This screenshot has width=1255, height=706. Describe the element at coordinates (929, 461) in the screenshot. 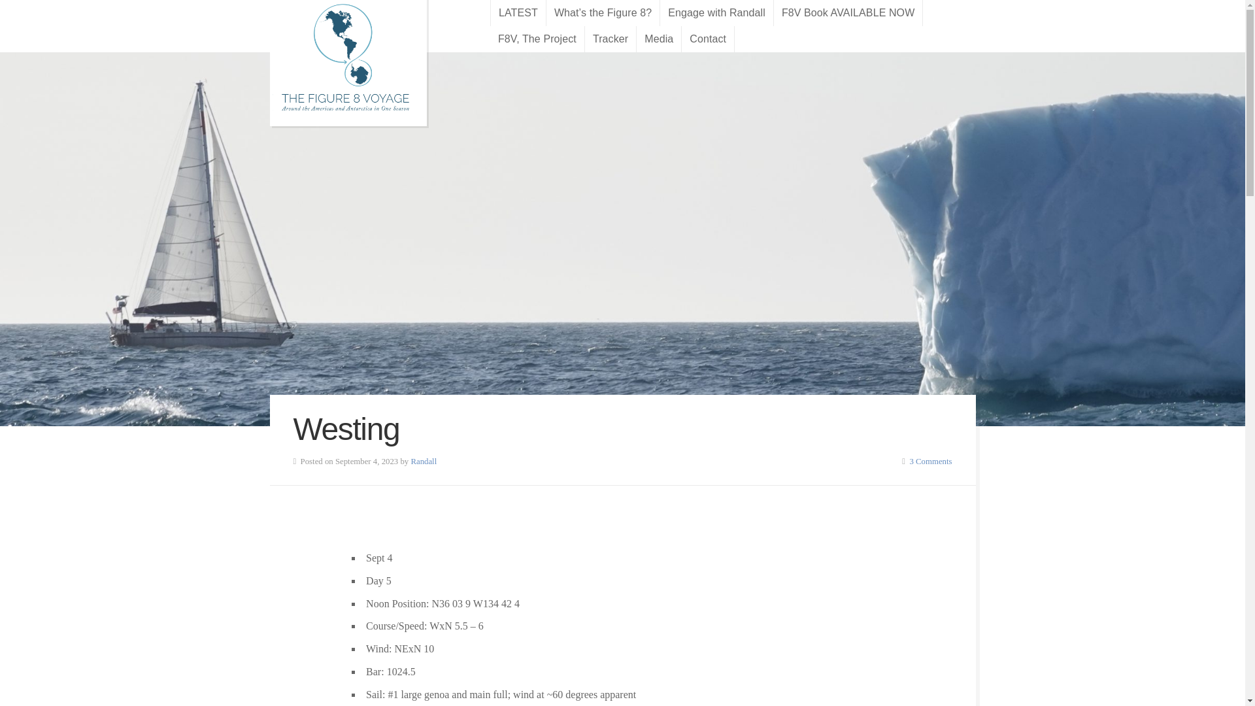

I see `3 Comments` at that location.